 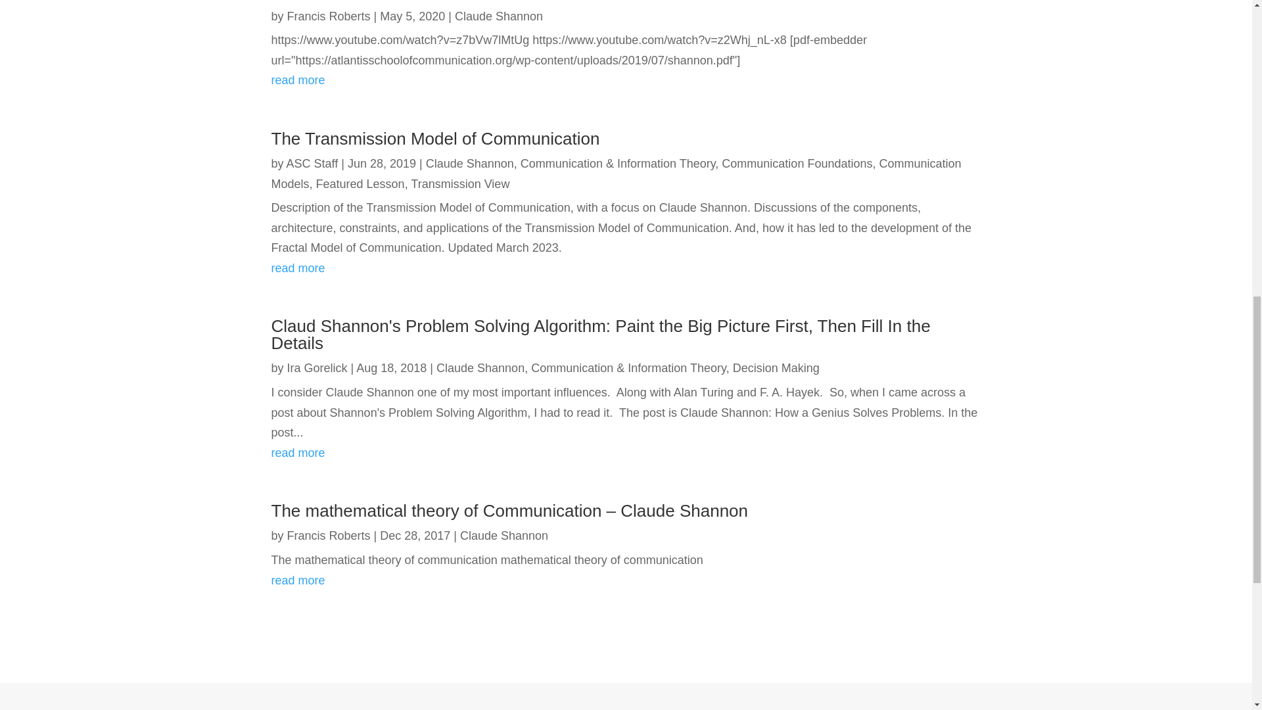 What do you see at coordinates (498, 16) in the screenshot?
I see `Claude Shannon` at bounding box center [498, 16].